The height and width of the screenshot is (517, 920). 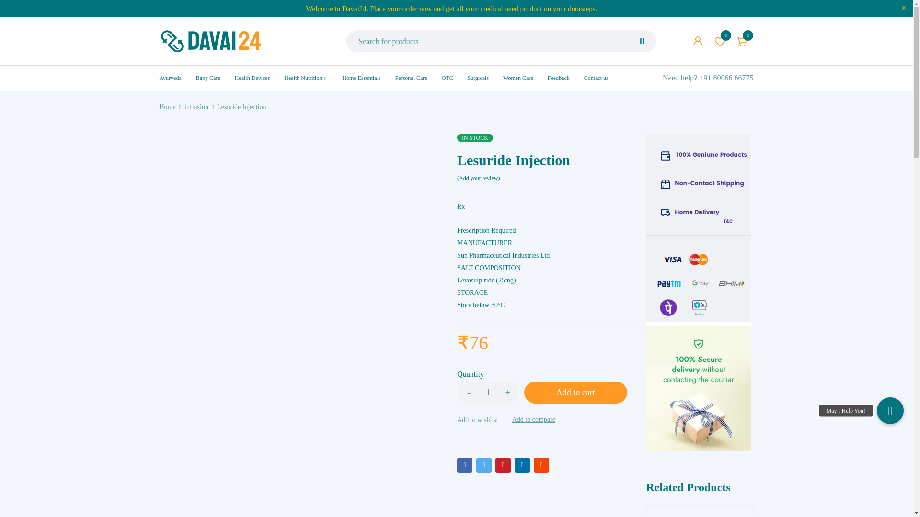 I want to click on MyMedi, so click(x=211, y=41).